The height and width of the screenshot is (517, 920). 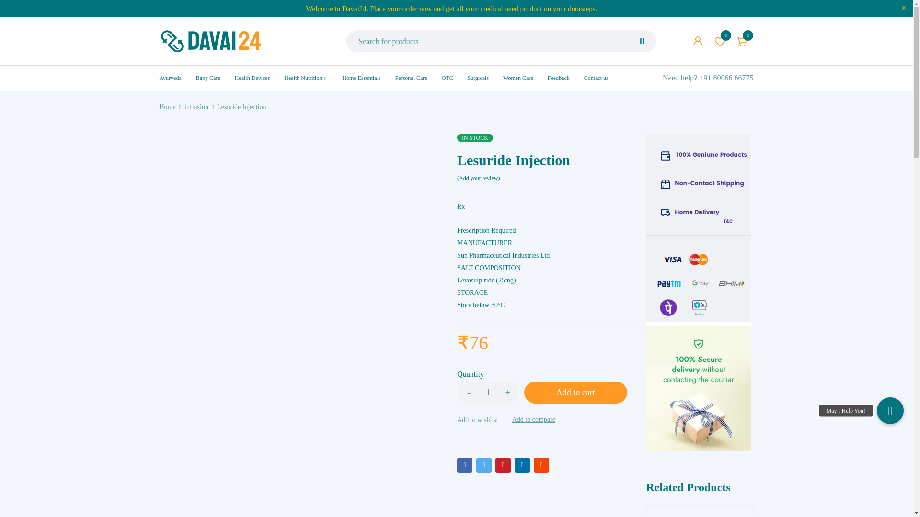 I want to click on MyMedi, so click(x=211, y=41).